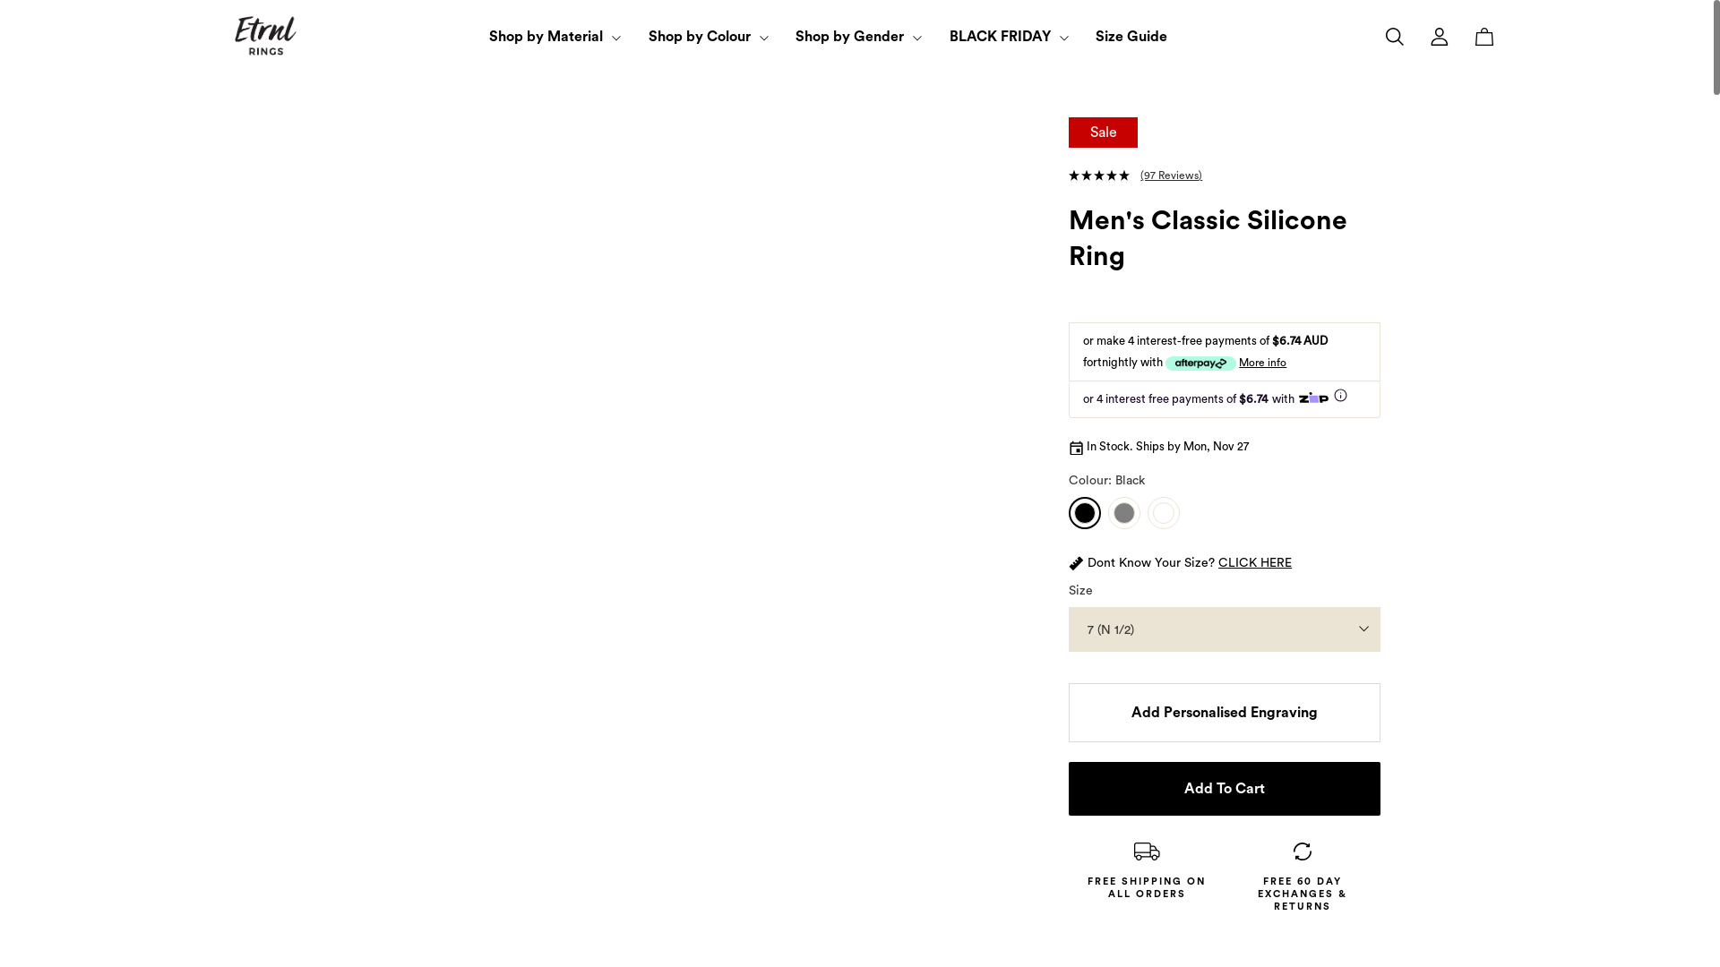 The image size is (1720, 967). Describe the element at coordinates (864, 37) in the screenshot. I see `Shop by Gender` at that location.